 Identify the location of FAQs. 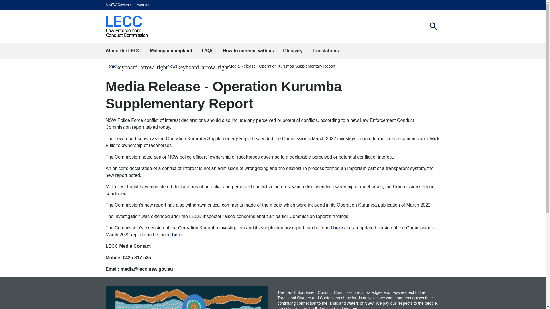
(207, 51).